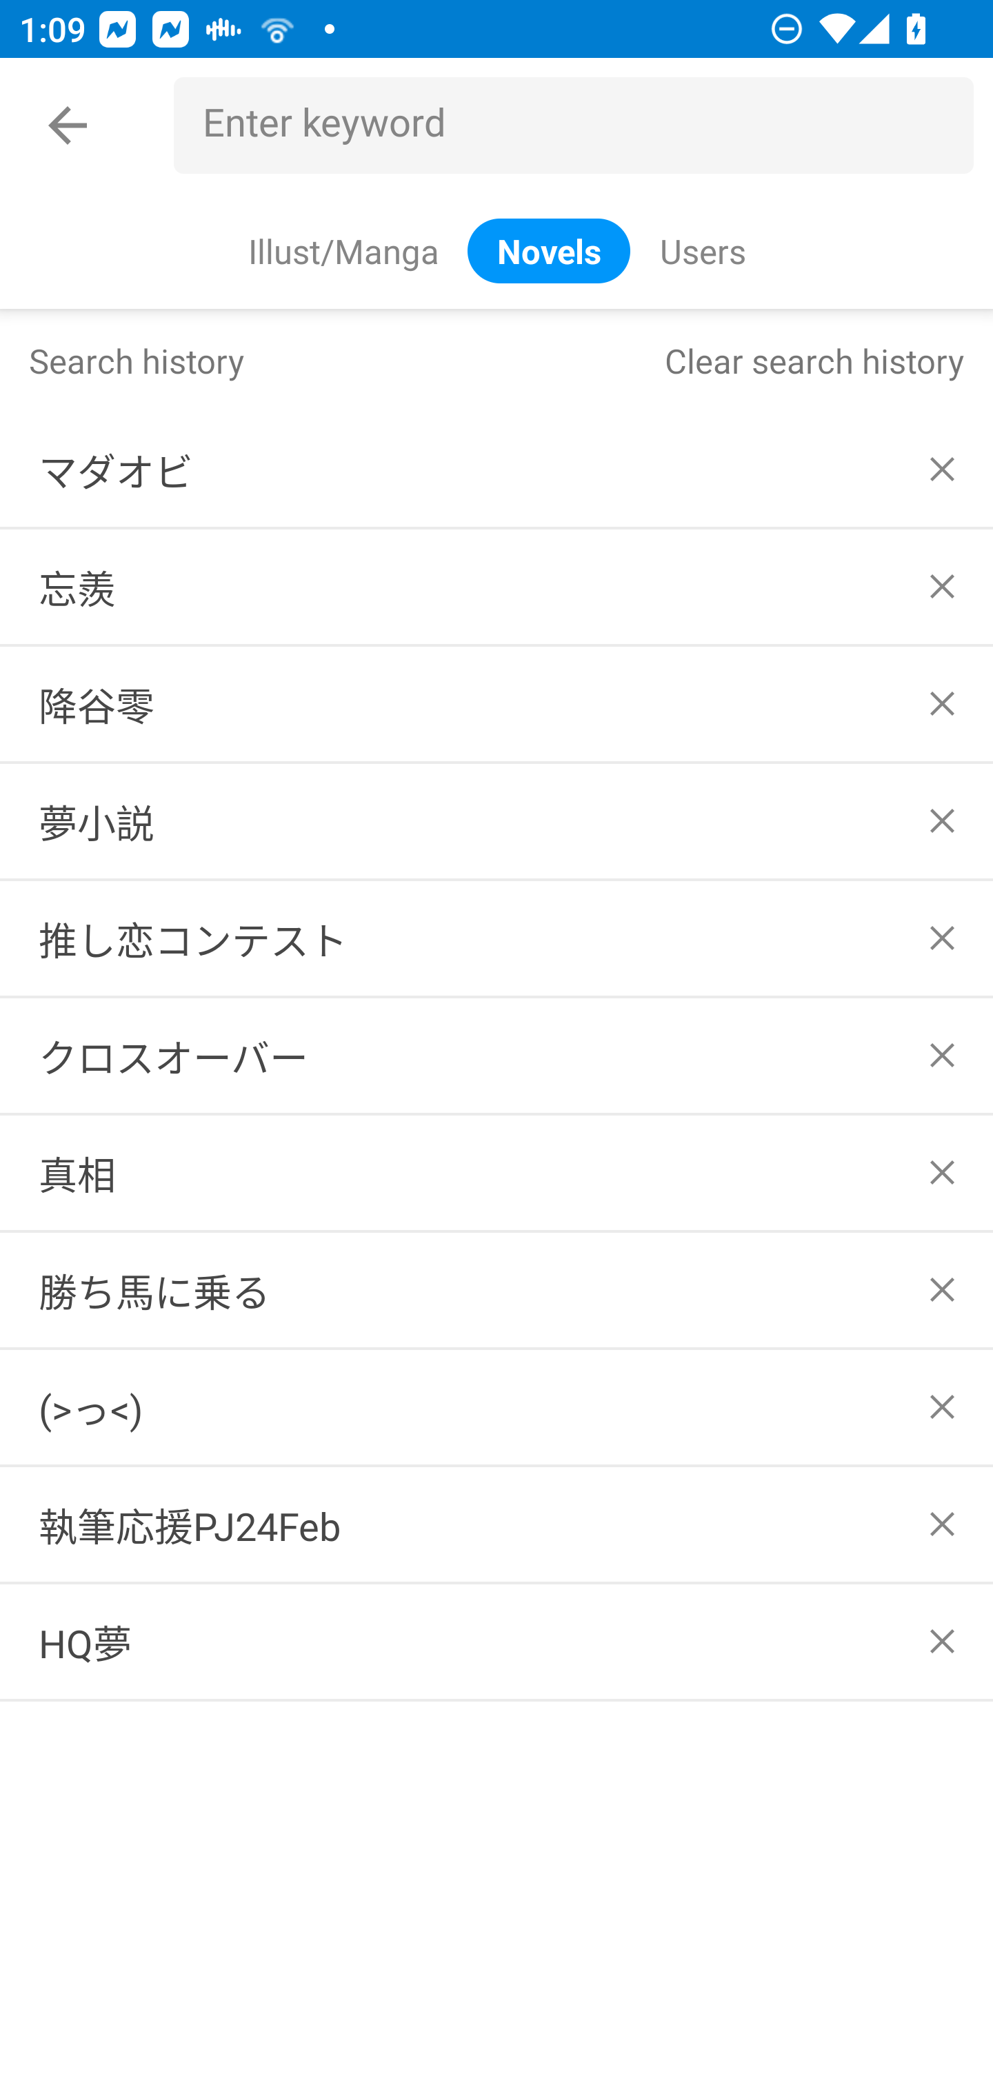 This screenshot has height=2096, width=993. What do you see at coordinates (583, 125) in the screenshot?
I see `Enter keyword` at bounding box center [583, 125].